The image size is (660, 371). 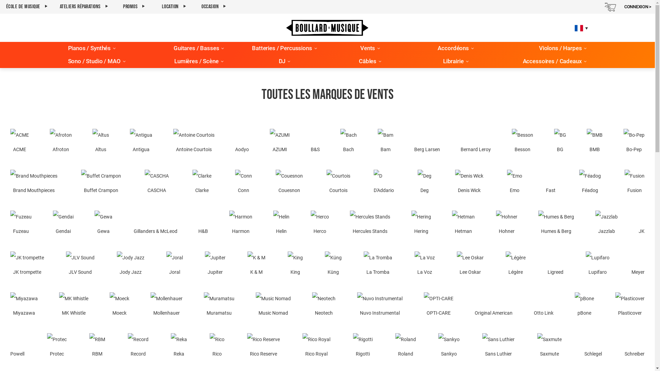 I want to click on Promos, so click(x=134, y=7).